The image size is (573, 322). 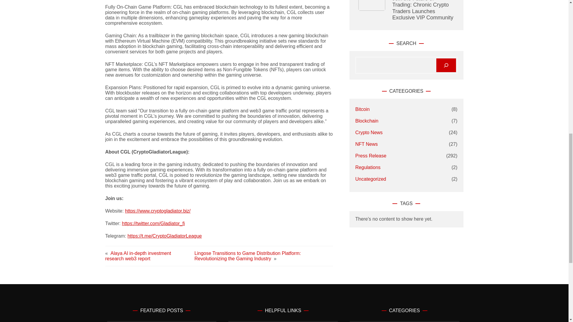 What do you see at coordinates (366, 144) in the screenshot?
I see `NFT News` at bounding box center [366, 144].